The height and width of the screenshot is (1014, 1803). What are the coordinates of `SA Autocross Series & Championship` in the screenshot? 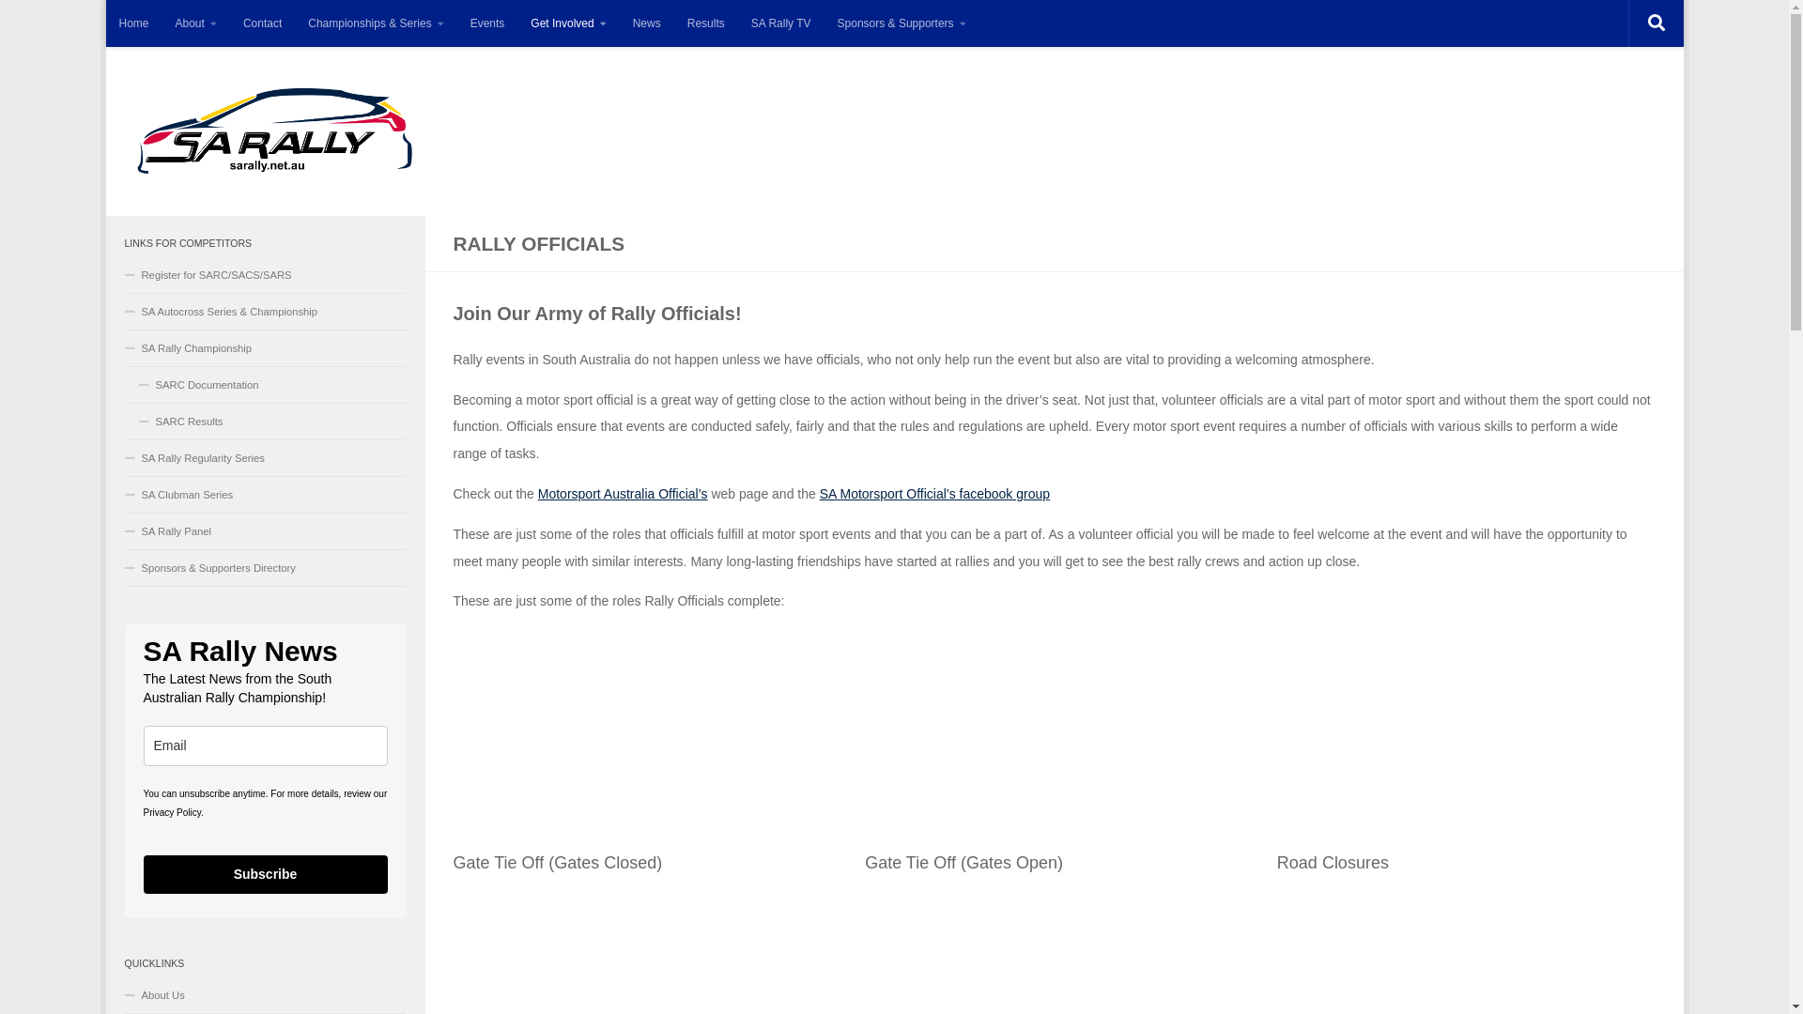 It's located at (265, 312).